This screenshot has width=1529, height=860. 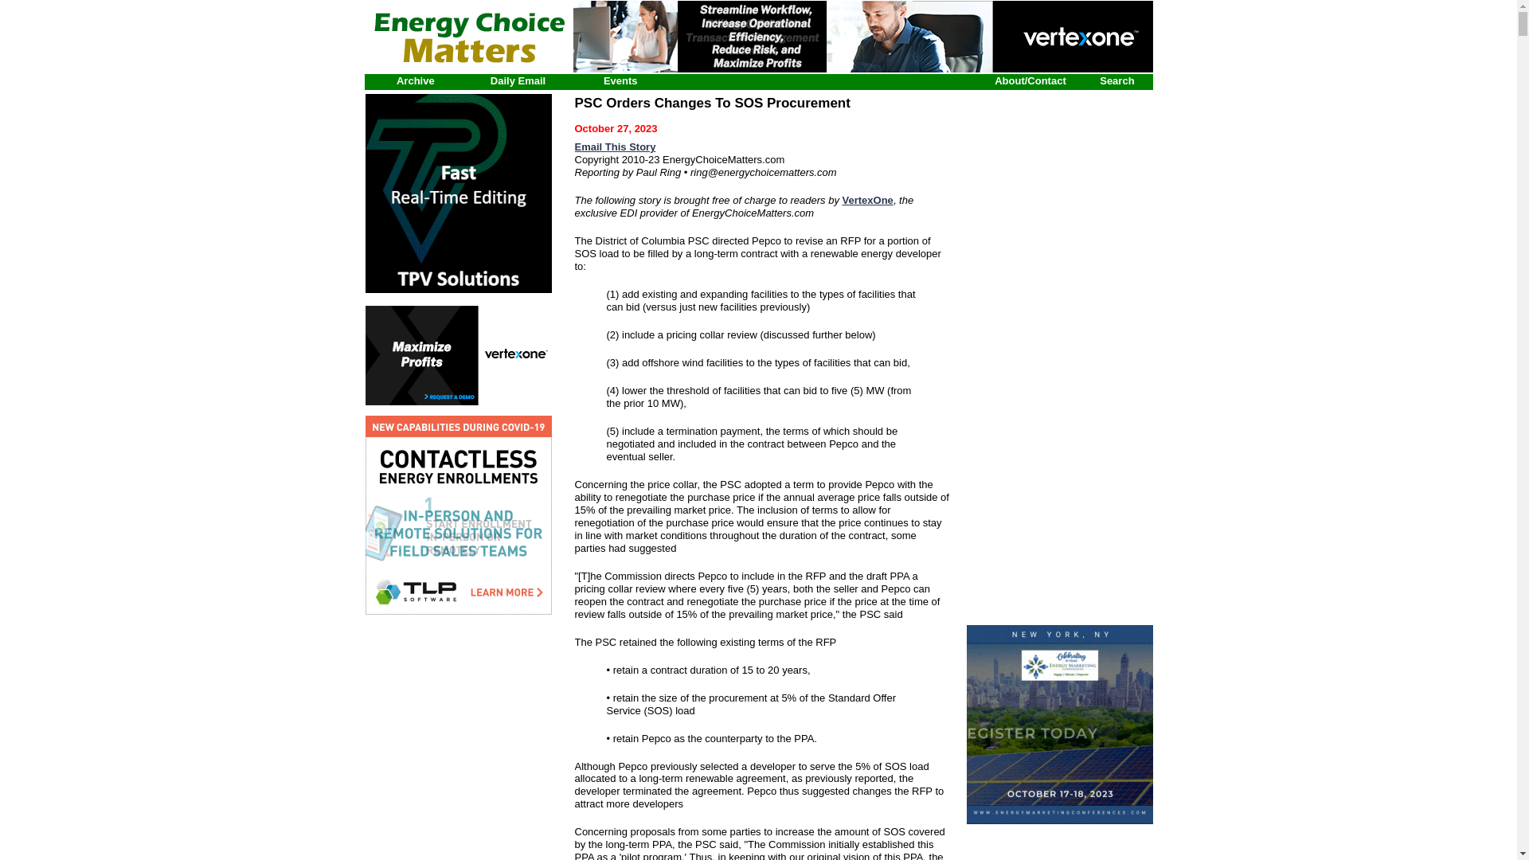 I want to click on Daily Email, so click(x=518, y=80).